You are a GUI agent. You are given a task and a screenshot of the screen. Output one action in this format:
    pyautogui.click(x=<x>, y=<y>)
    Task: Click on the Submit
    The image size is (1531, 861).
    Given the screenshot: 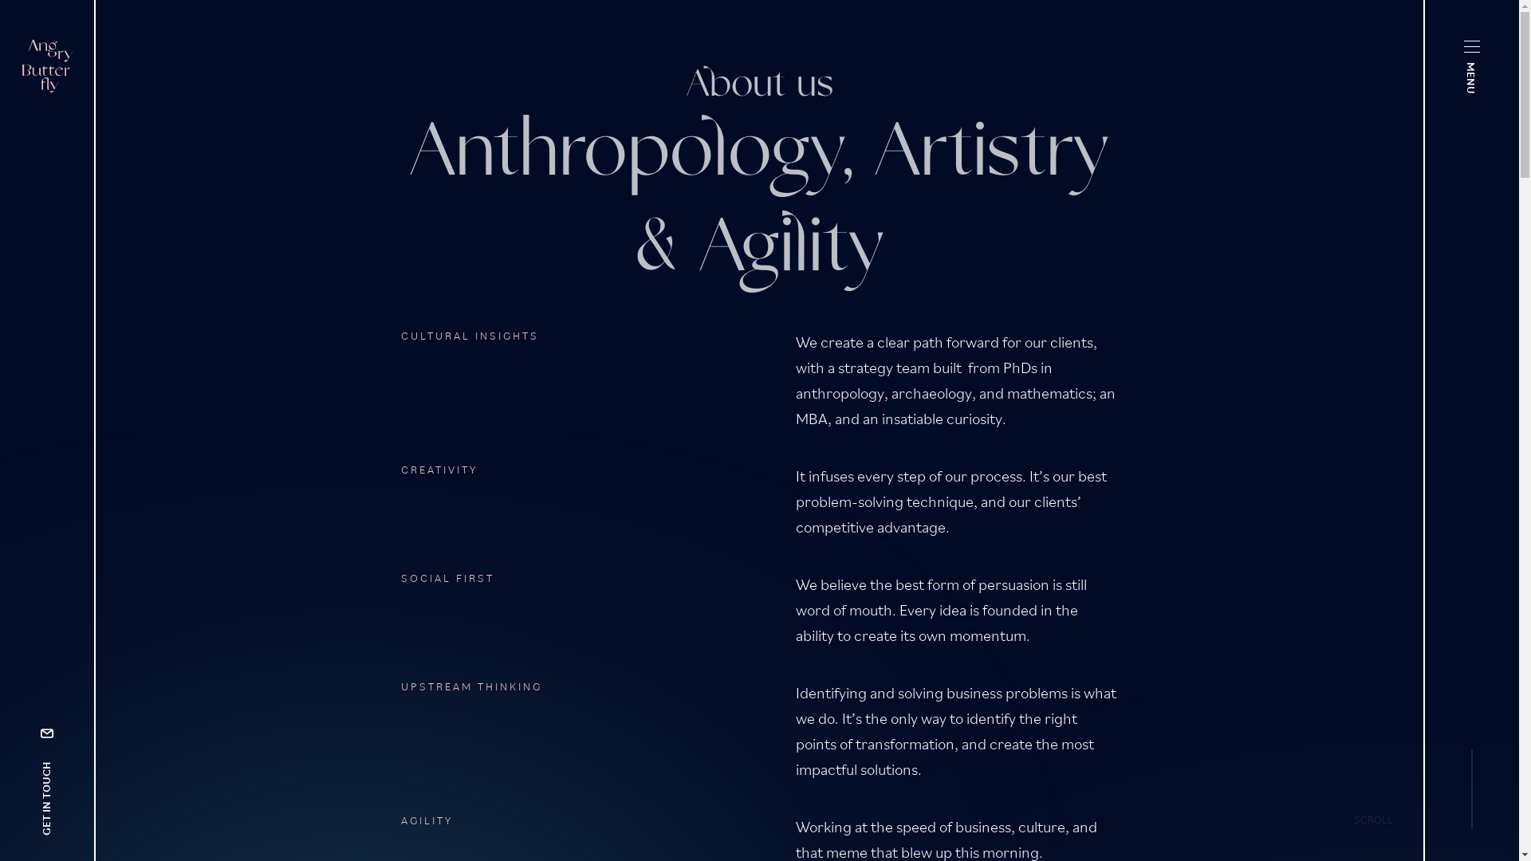 What is the action you would take?
    pyautogui.click(x=963, y=430)
    